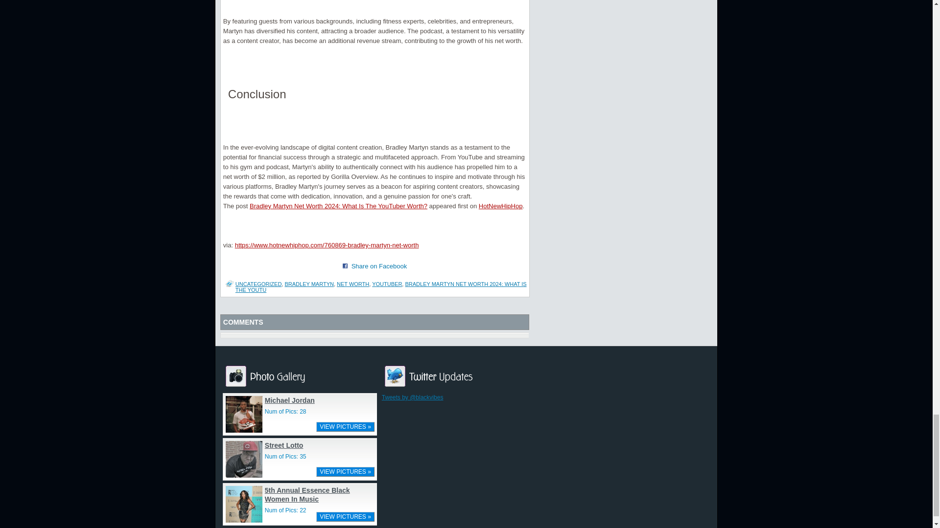  Describe the element at coordinates (258, 284) in the screenshot. I see `Uncategorized` at that location.